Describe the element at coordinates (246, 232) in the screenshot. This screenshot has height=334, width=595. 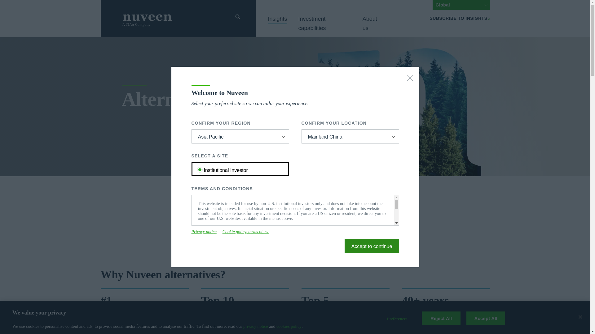
I see `opens in a new window` at that location.